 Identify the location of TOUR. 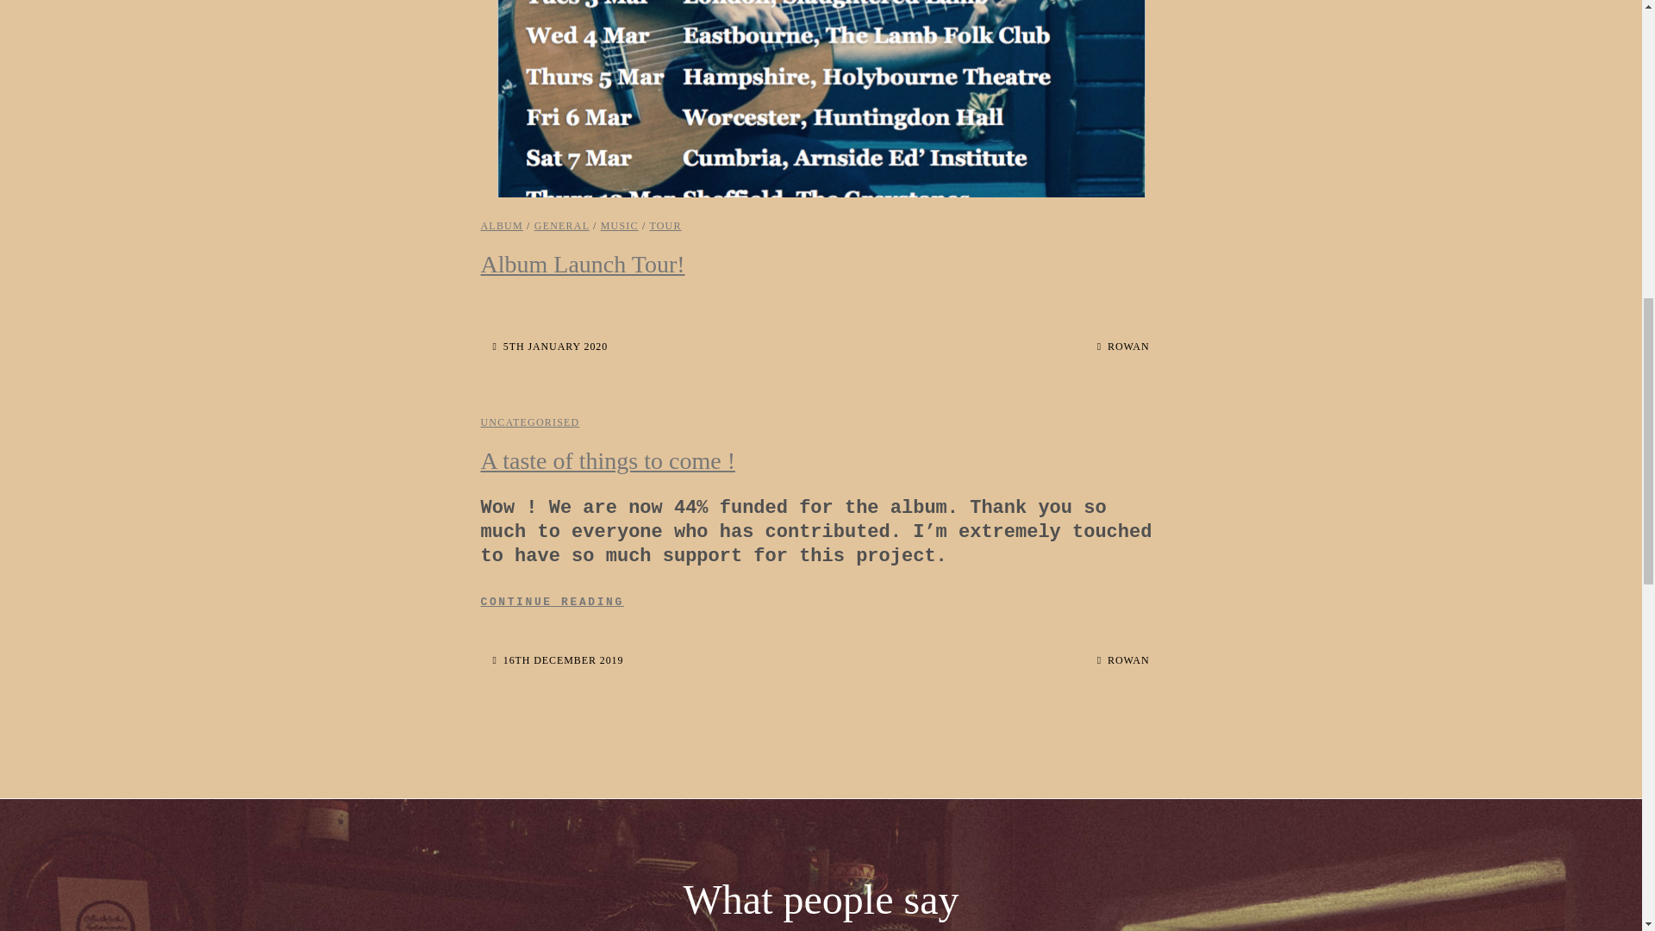
(502, 225).